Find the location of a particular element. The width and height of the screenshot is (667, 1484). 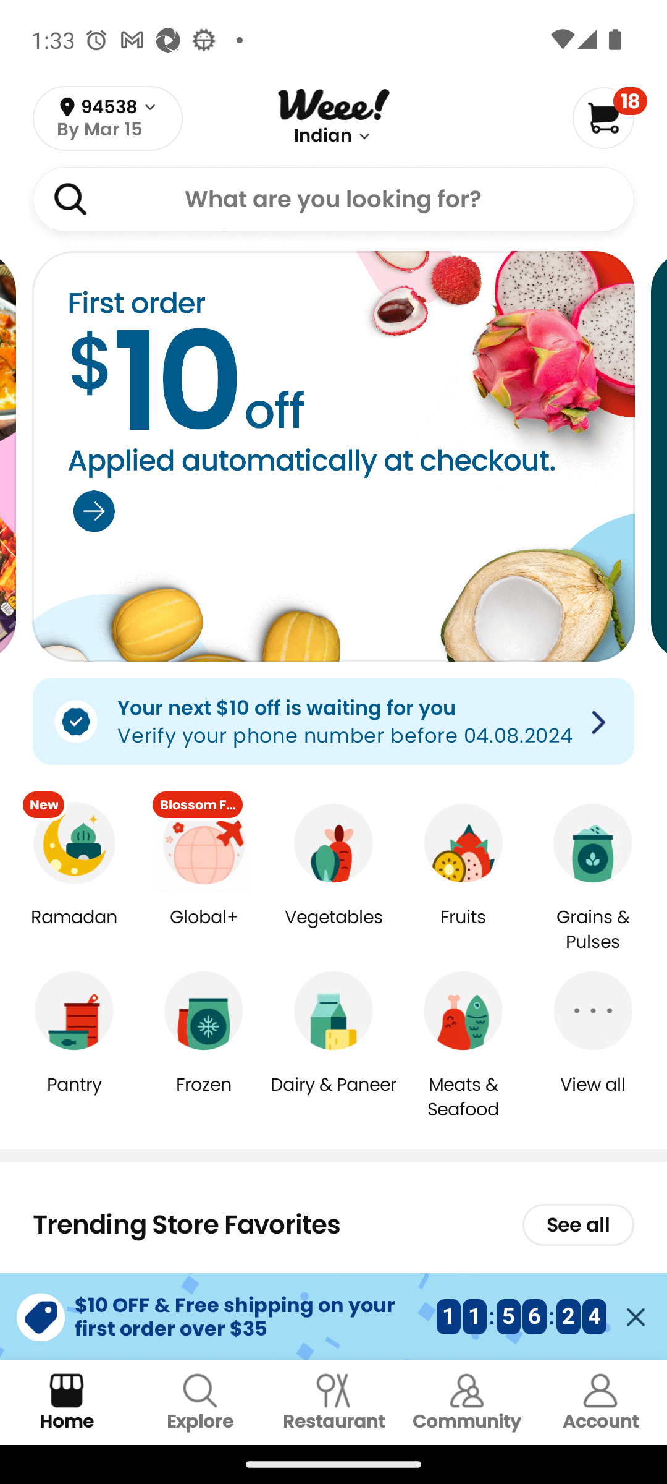

18 is located at coordinates (609, 117).